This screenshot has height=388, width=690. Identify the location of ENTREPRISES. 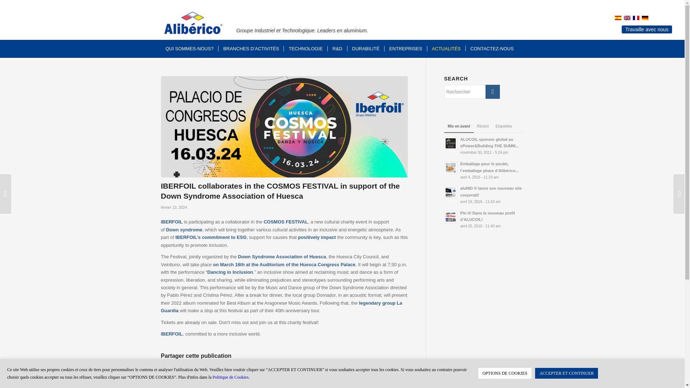
(405, 49).